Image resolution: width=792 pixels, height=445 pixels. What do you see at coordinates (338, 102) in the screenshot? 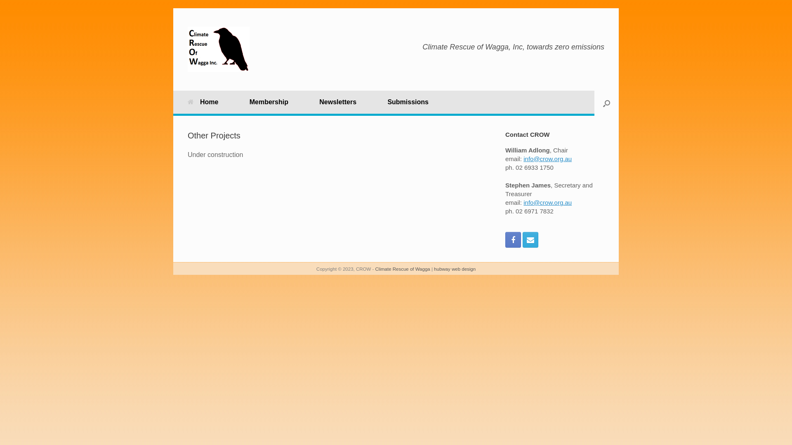
I see `Newsletters` at bounding box center [338, 102].